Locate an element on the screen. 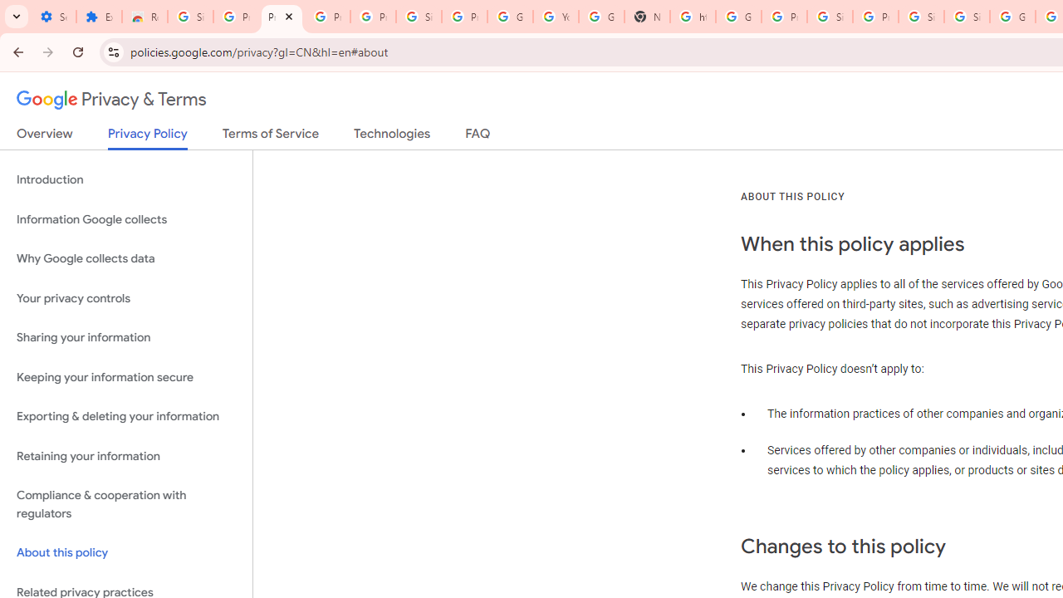 The image size is (1063, 598). Reviews: Helix Fruit Jump Arcade Game is located at coordinates (145, 17).